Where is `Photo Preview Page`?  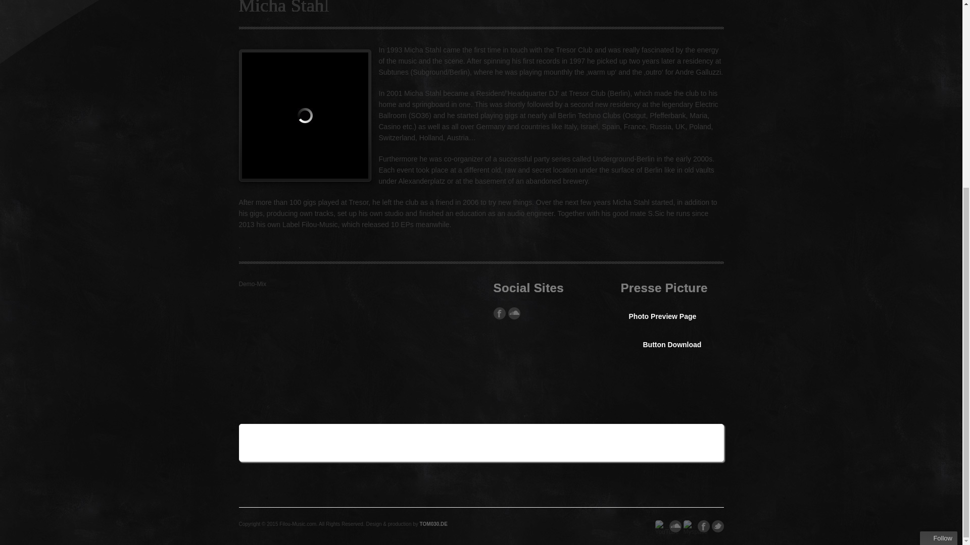
Photo Preview Page is located at coordinates (662, 316).